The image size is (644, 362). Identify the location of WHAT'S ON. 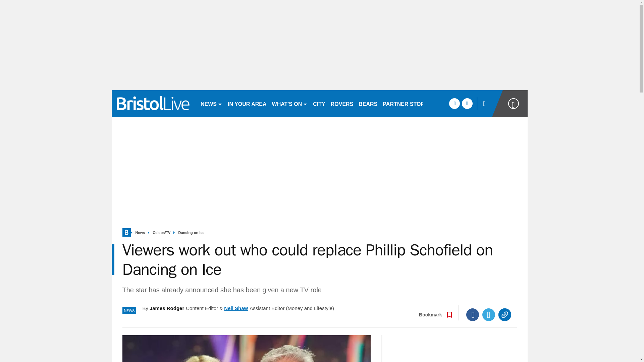
(290, 103).